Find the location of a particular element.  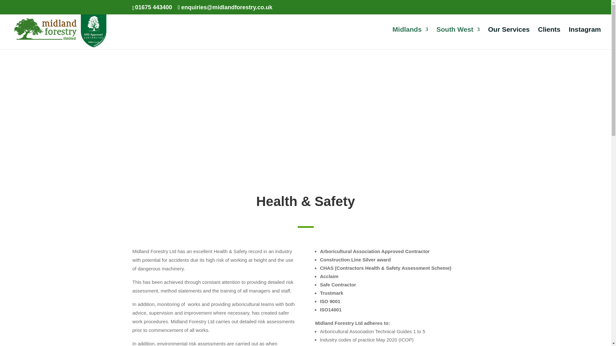

South West is located at coordinates (458, 38).